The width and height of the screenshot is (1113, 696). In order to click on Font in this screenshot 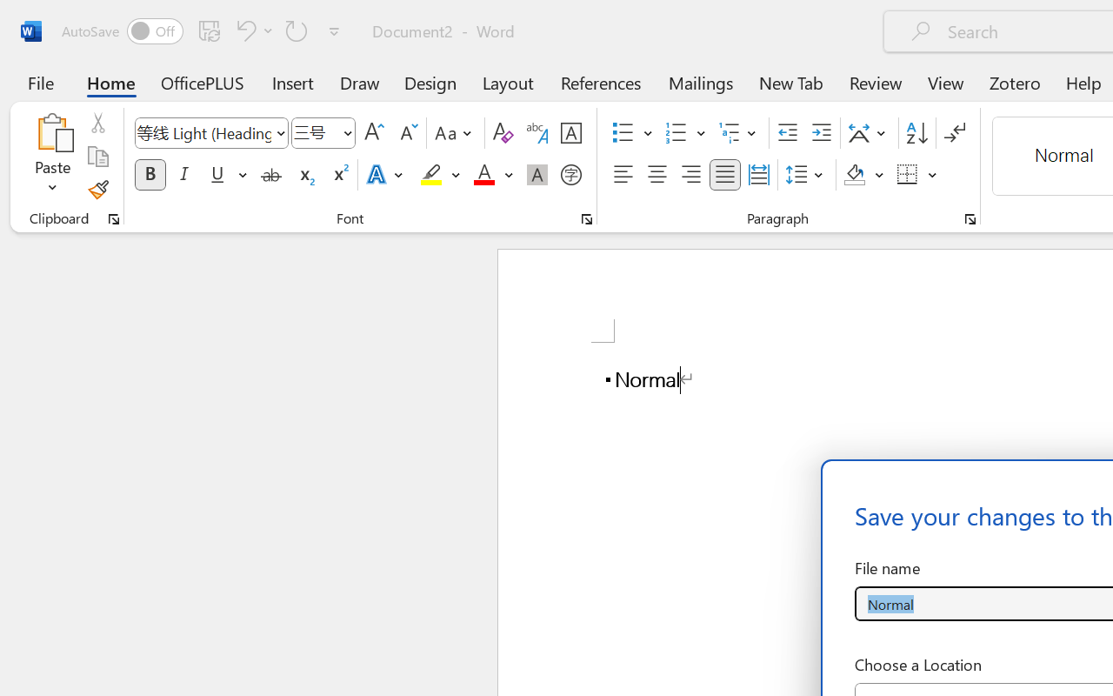, I will do `click(210, 133)`.